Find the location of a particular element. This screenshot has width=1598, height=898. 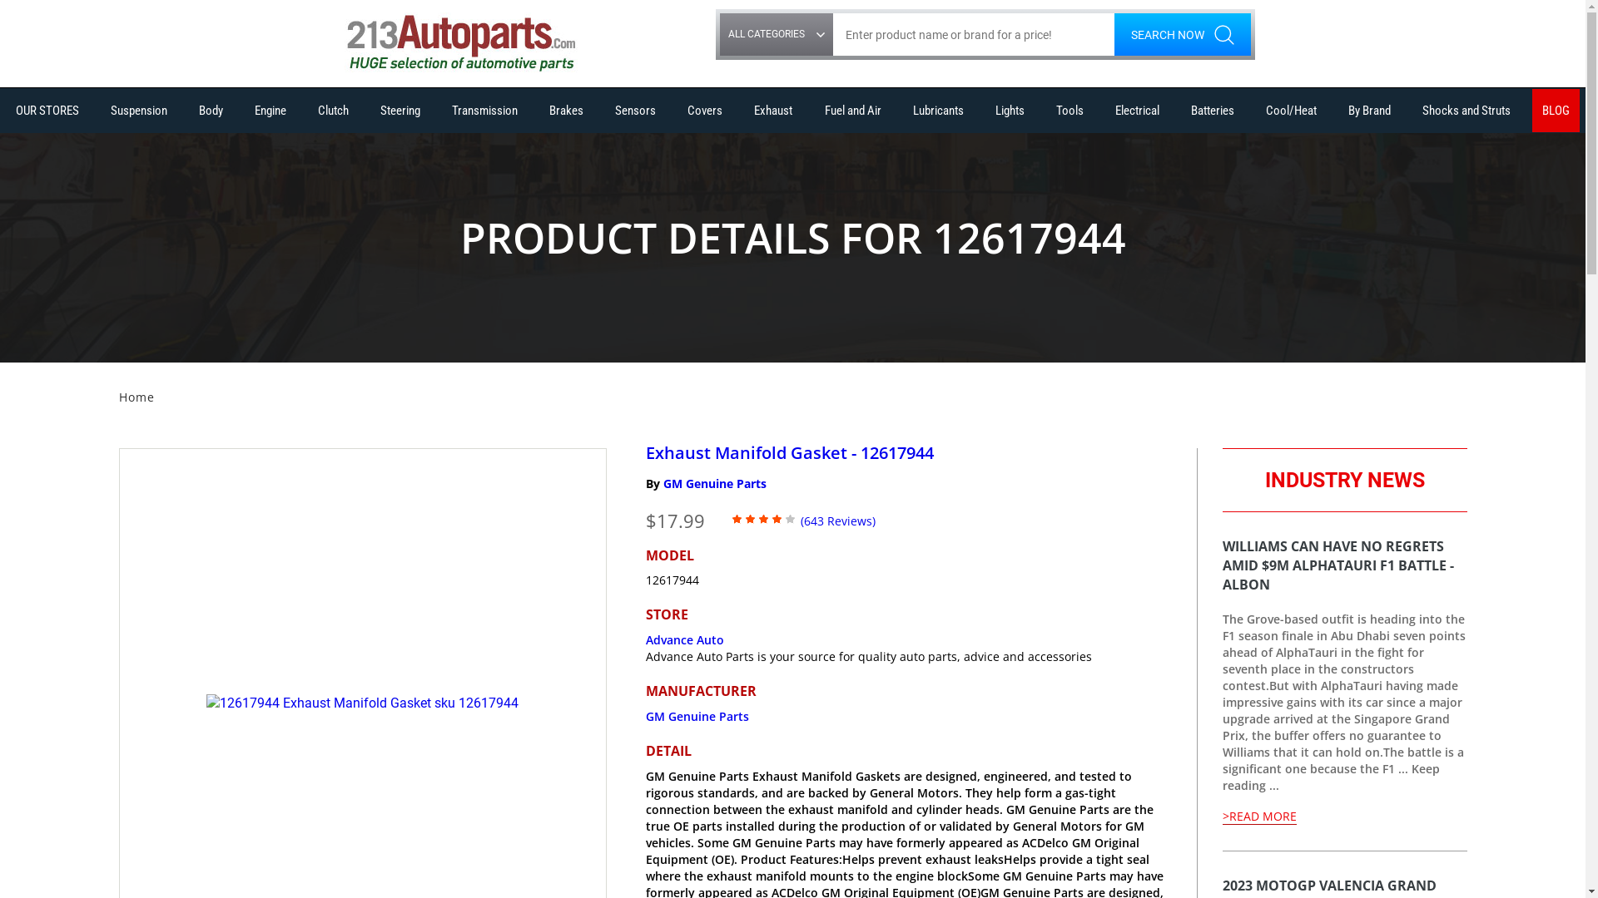

Cool/Heat is located at coordinates (1292, 111).